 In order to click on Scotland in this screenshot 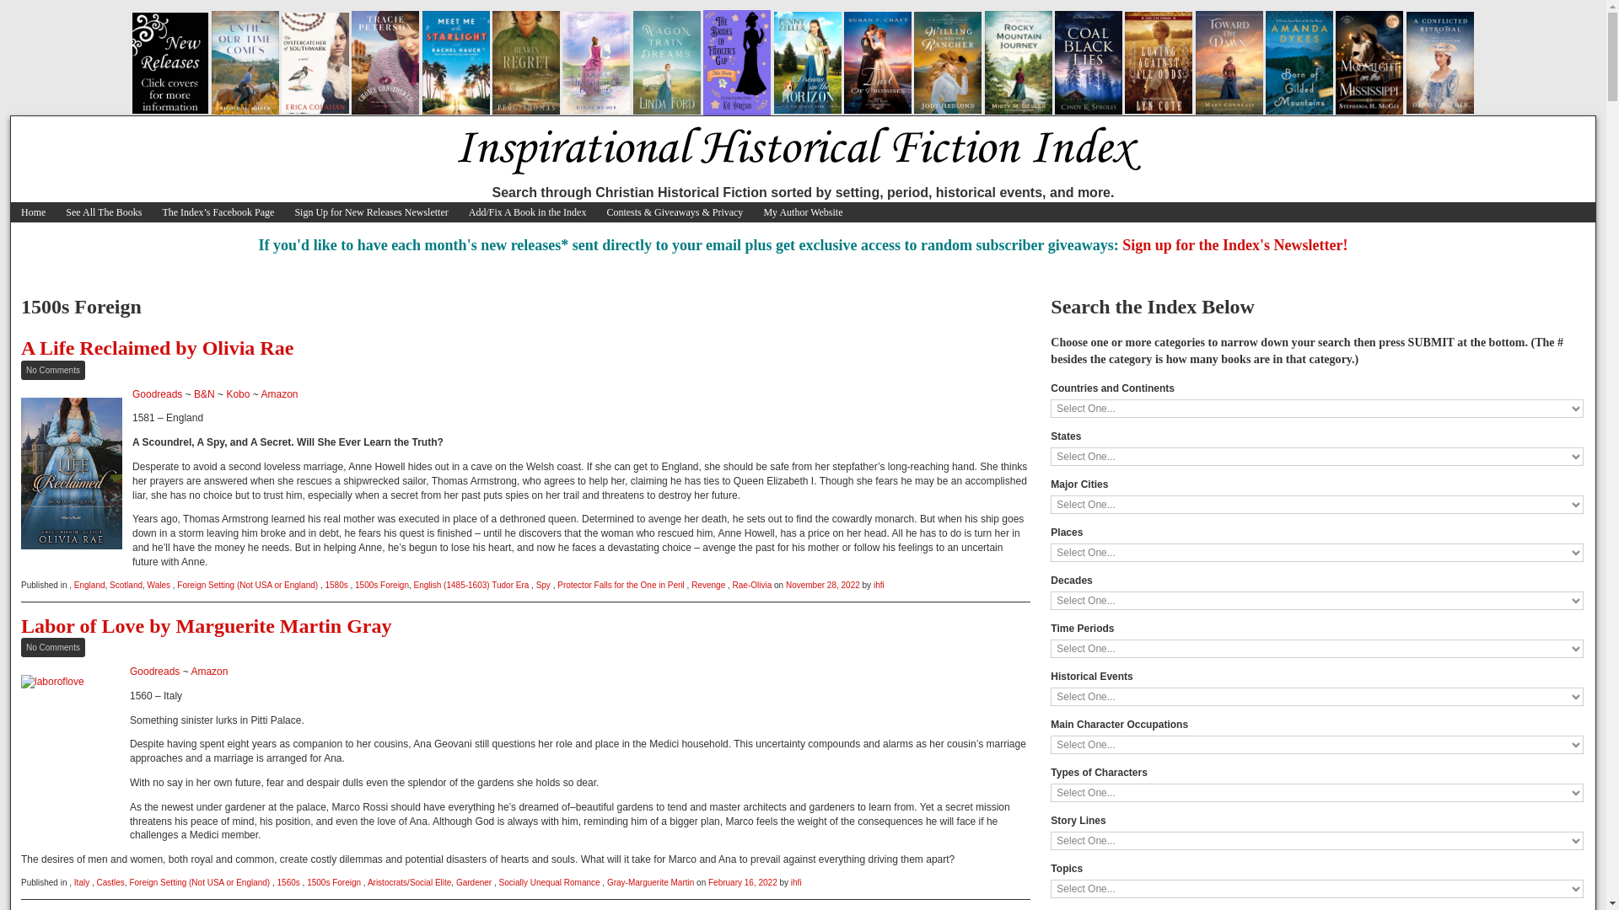, I will do `click(822, 585)`.